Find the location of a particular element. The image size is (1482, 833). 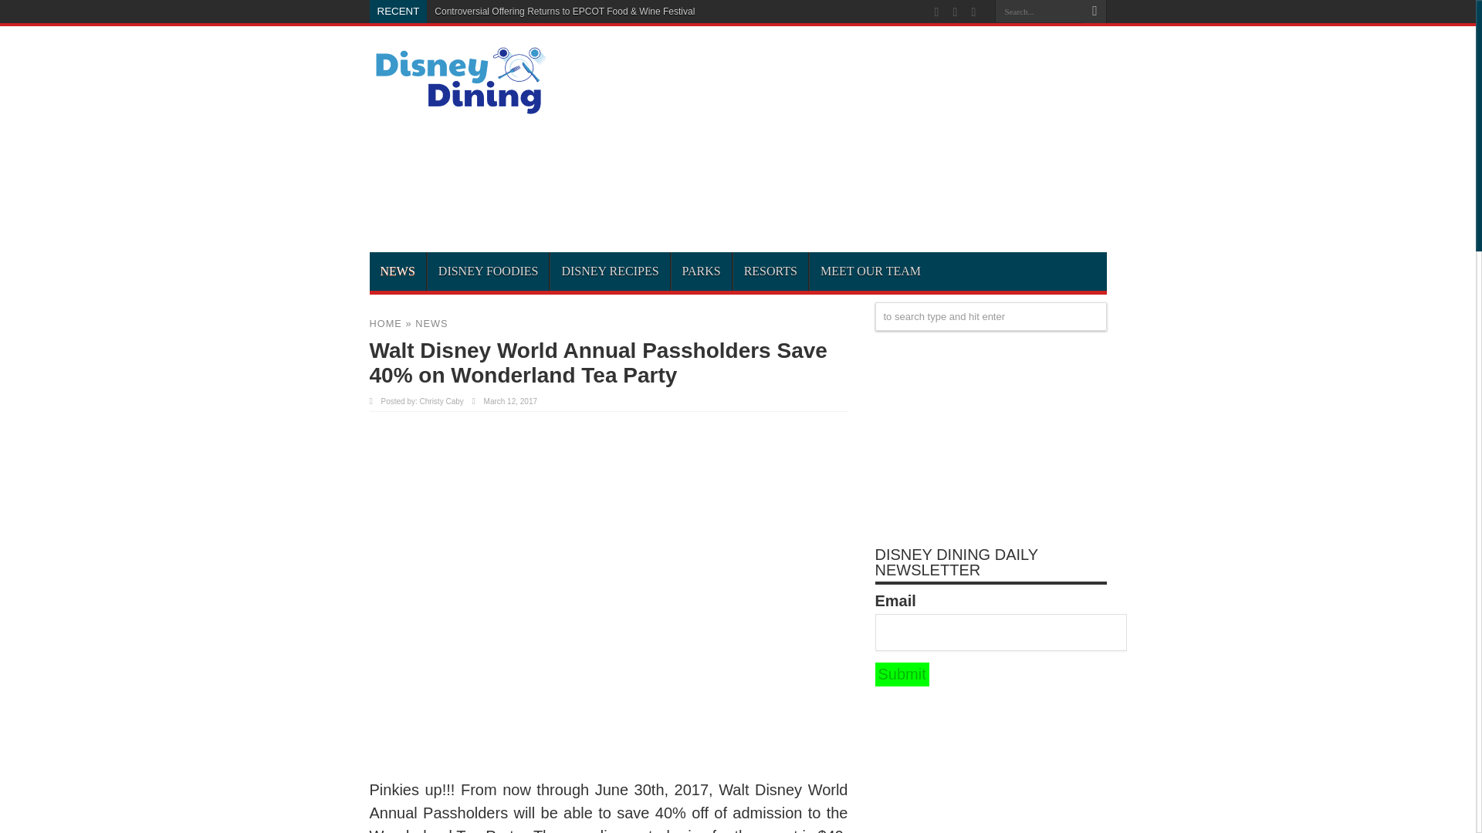

DISNEY RECIPES is located at coordinates (610, 271).